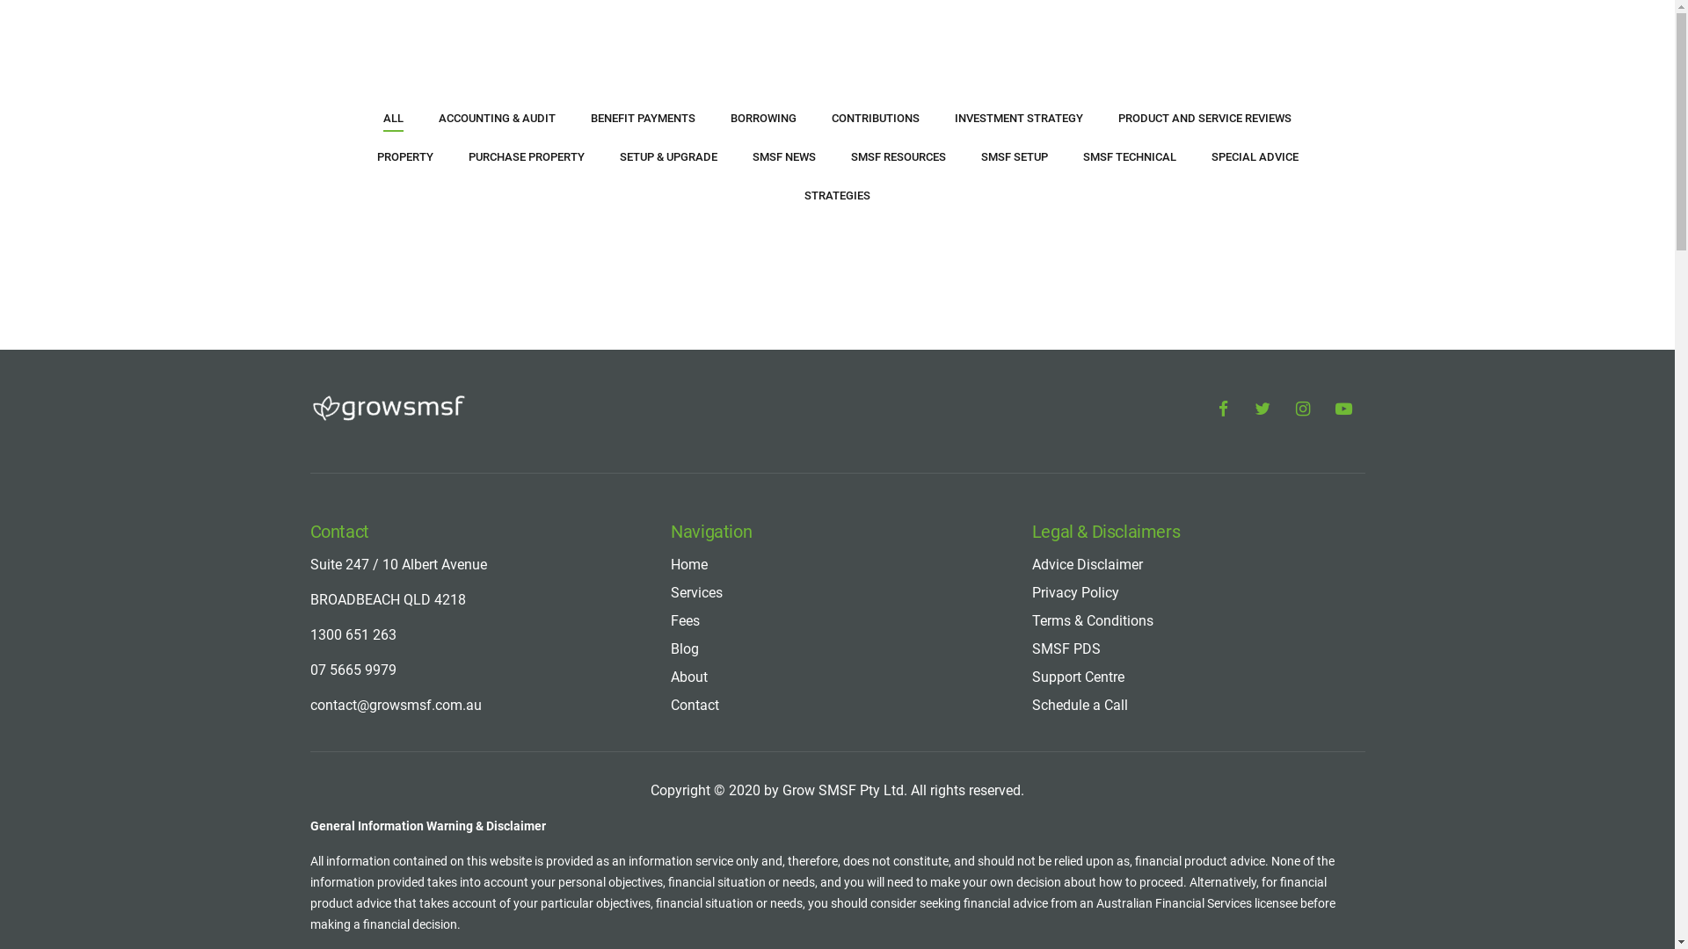 The image size is (1688, 949). Describe the element at coordinates (696, 592) in the screenshot. I see `Services` at that location.